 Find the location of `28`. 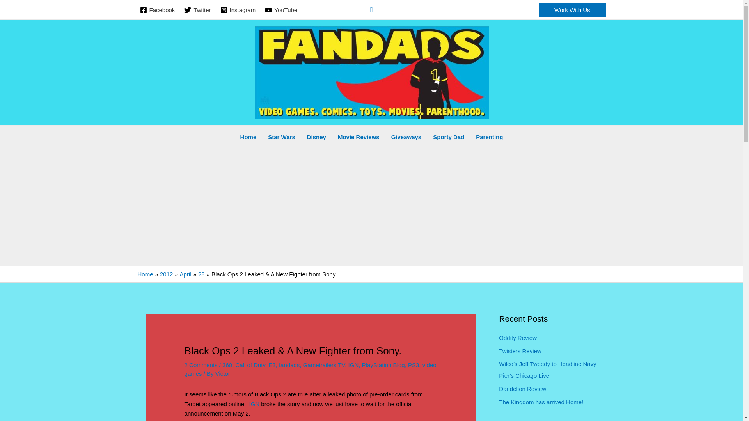

28 is located at coordinates (201, 274).